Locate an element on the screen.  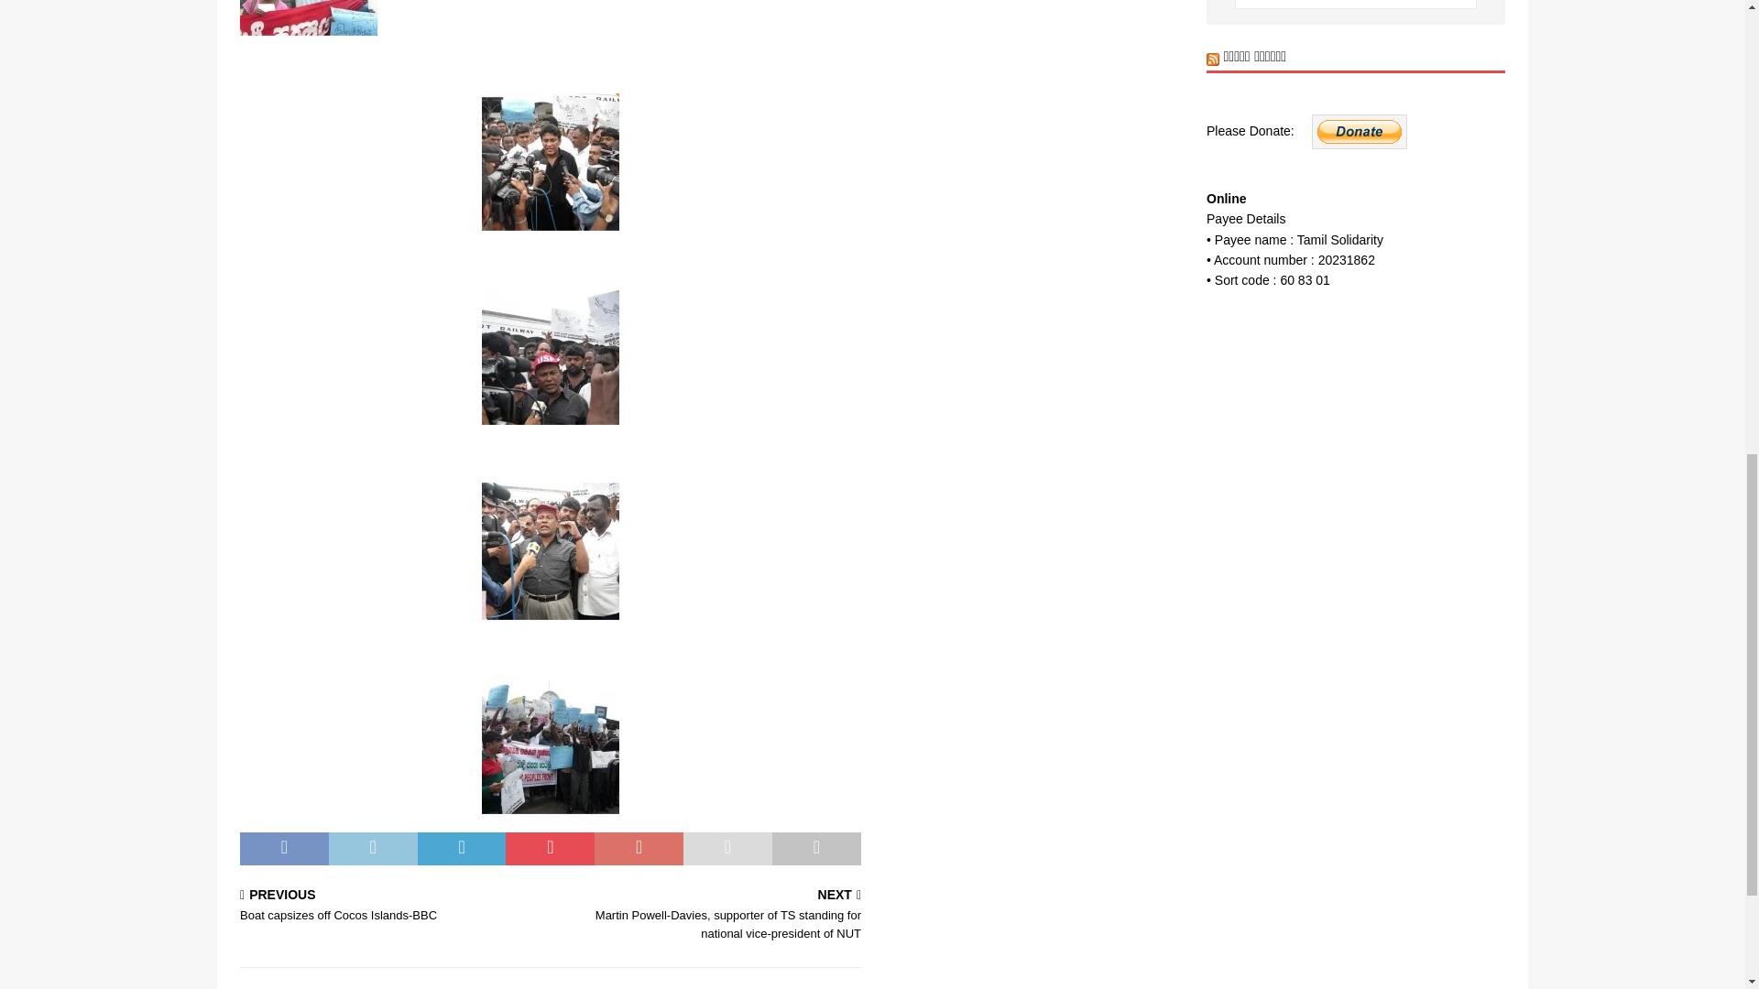
9p is located at coordinates (550, 744).